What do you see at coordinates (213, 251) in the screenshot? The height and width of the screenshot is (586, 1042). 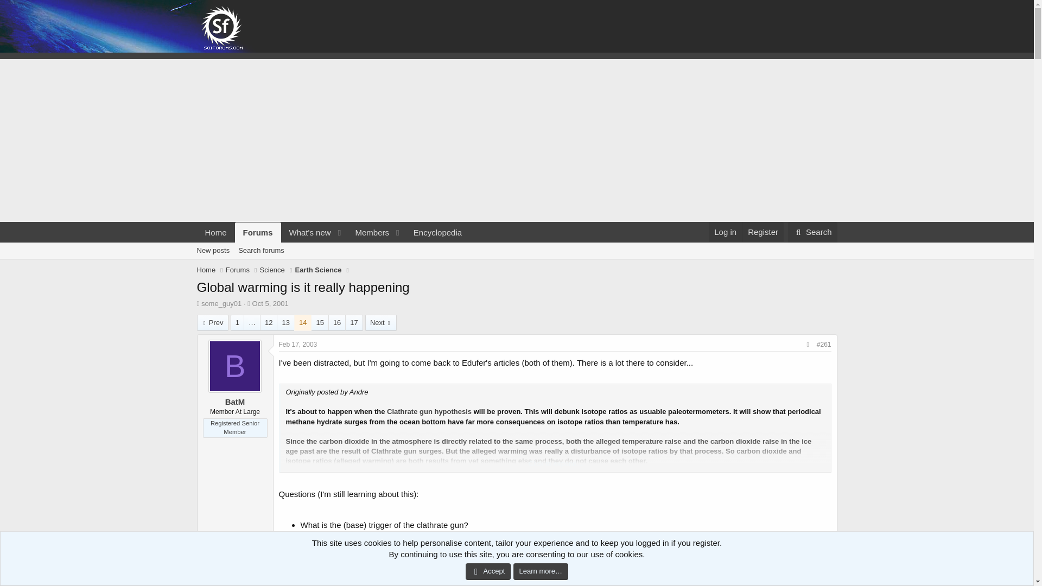 I see `New posts` at bounding box center [213, 251].